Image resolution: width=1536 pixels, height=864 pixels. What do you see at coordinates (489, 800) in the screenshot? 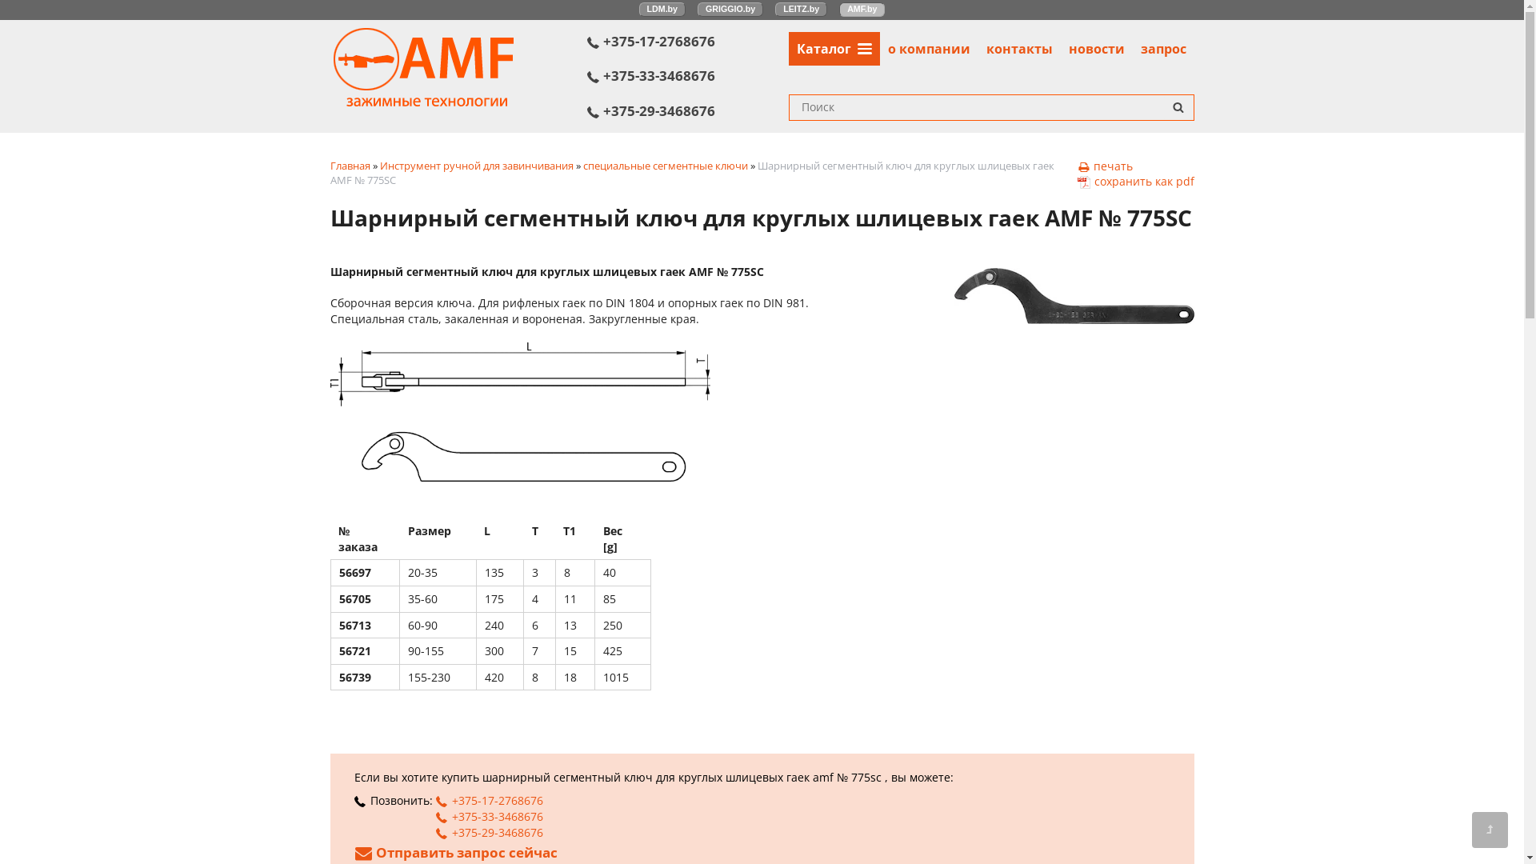
I see `+375-17-2768676` at bounding box center [489, 800].